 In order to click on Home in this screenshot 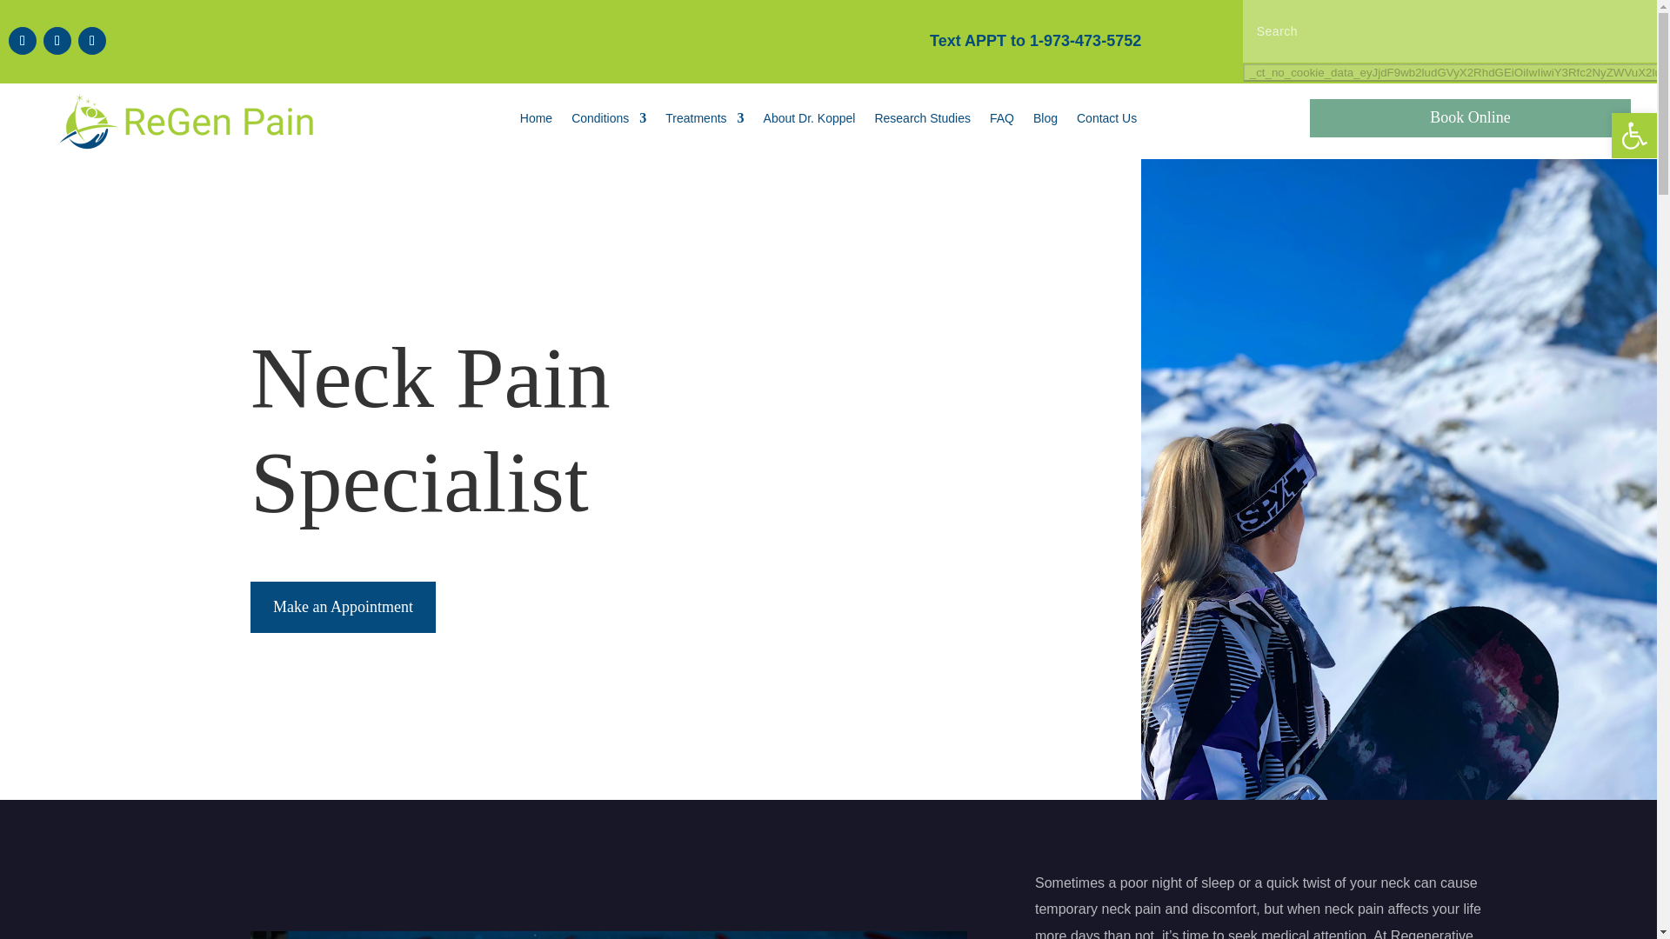, I will do `click(536, 122)`.